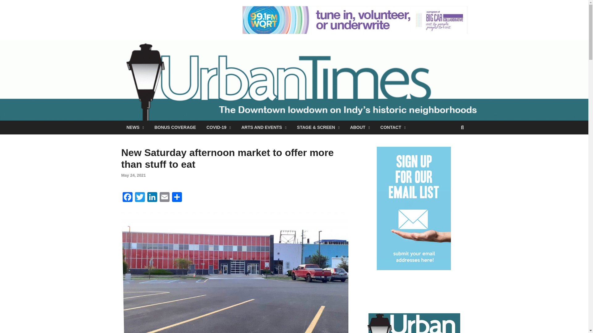  I want to click on Facebook, so click(127, 198).